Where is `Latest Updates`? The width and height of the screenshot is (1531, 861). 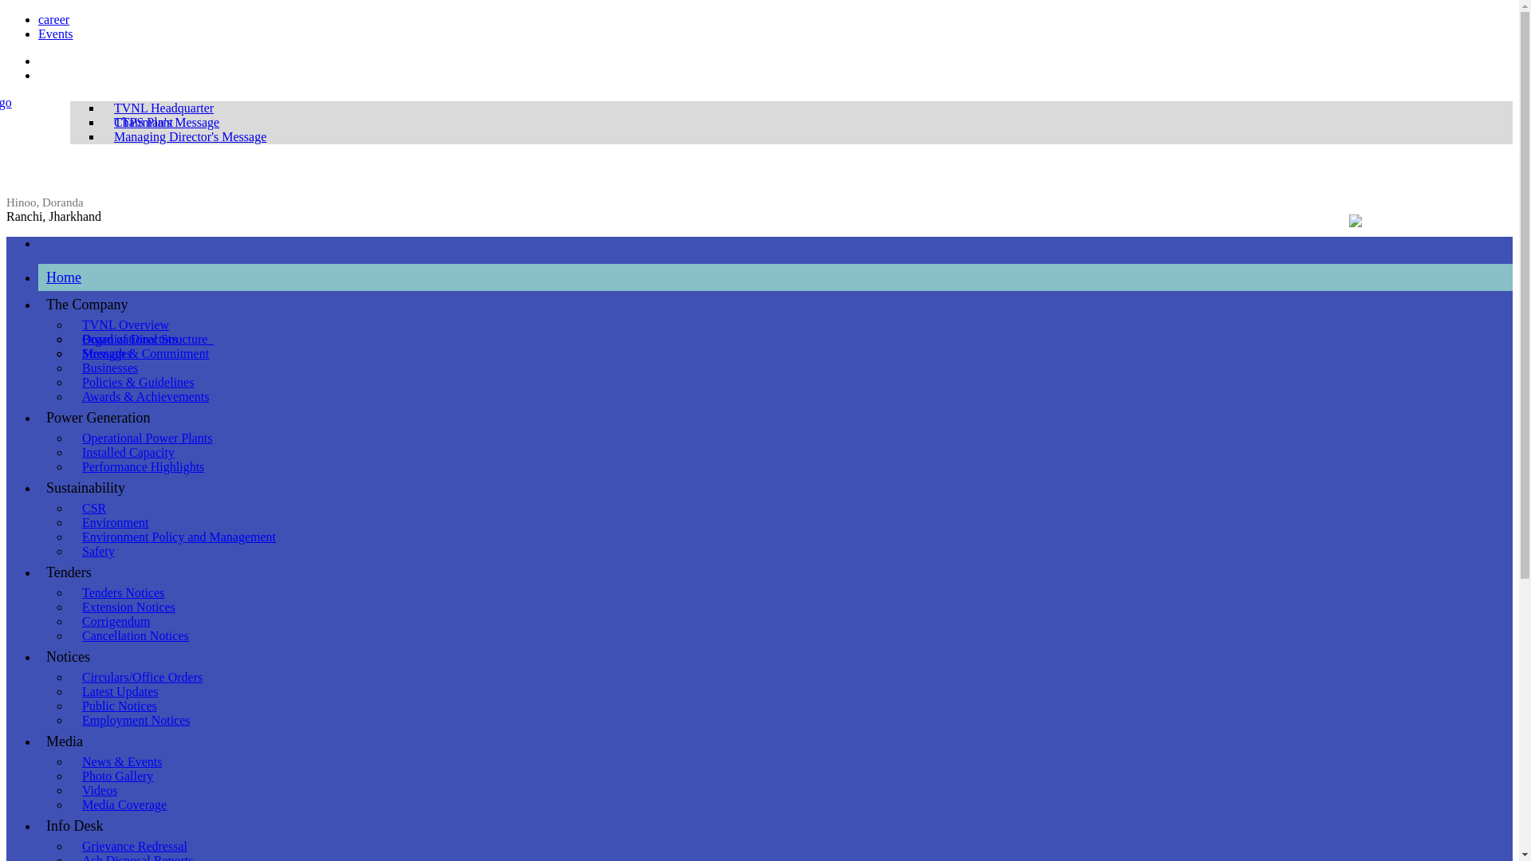 Latest Updates is located at coordinates (120, 690).